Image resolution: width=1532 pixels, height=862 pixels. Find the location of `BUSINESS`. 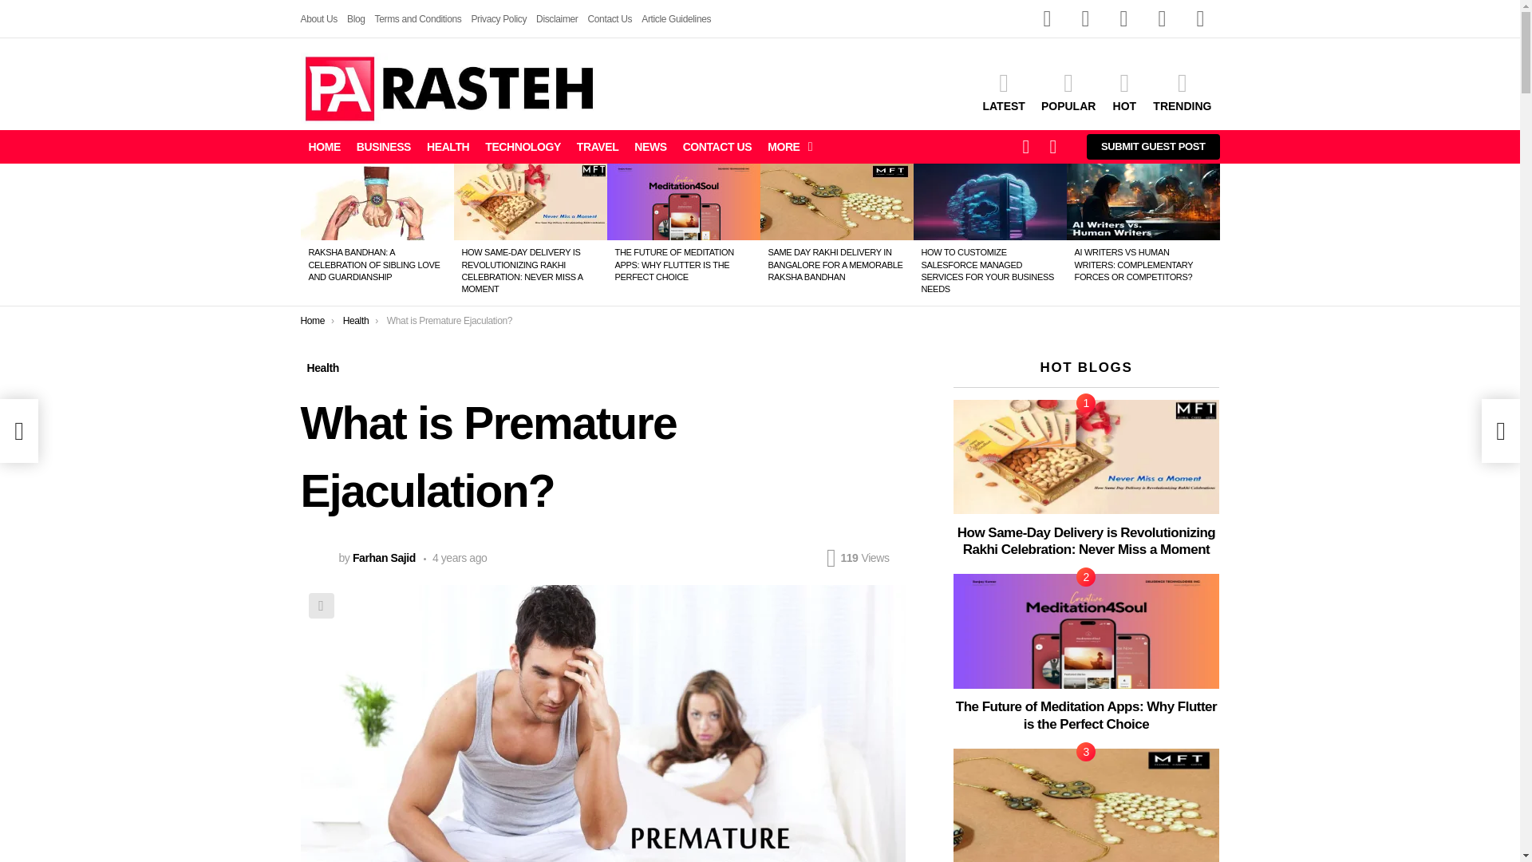

BUSINESS is located at coordinates (383, 146).